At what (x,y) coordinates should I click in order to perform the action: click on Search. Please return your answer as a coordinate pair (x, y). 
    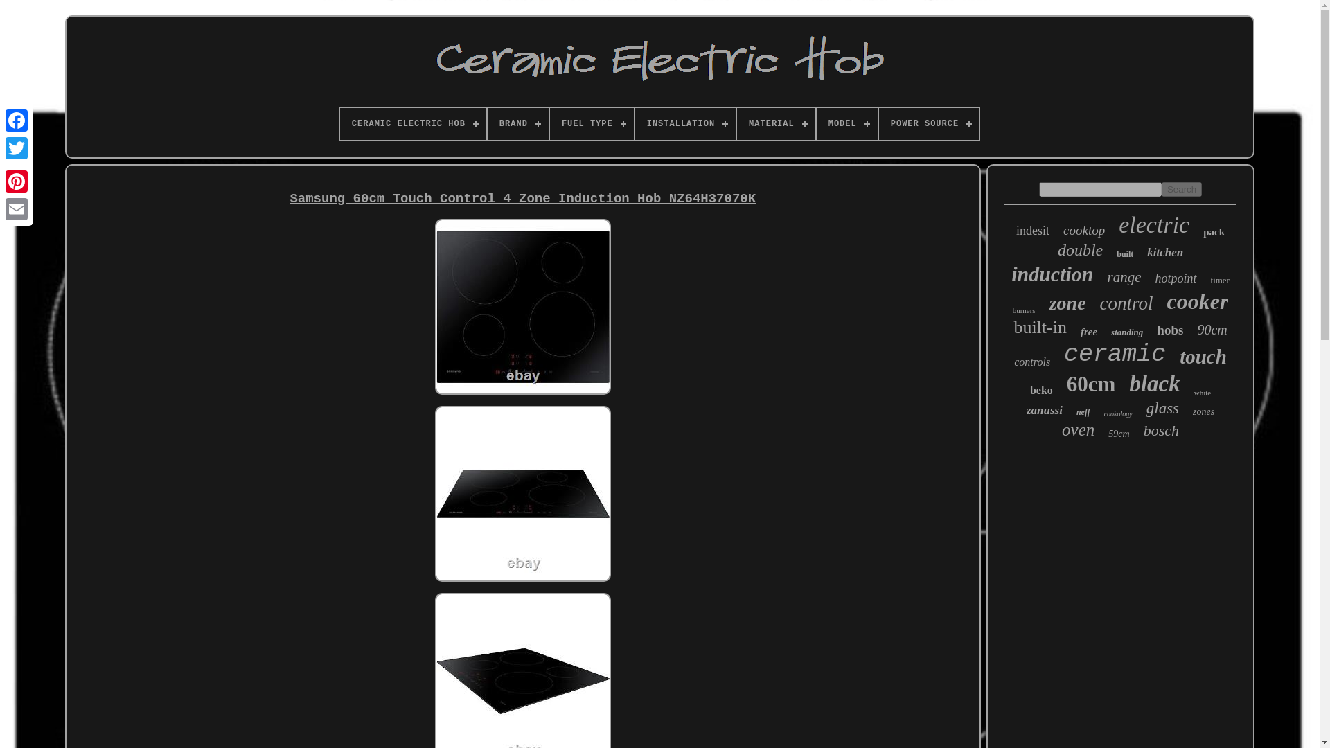
    Looking at the image, I should click on (1182, 190).